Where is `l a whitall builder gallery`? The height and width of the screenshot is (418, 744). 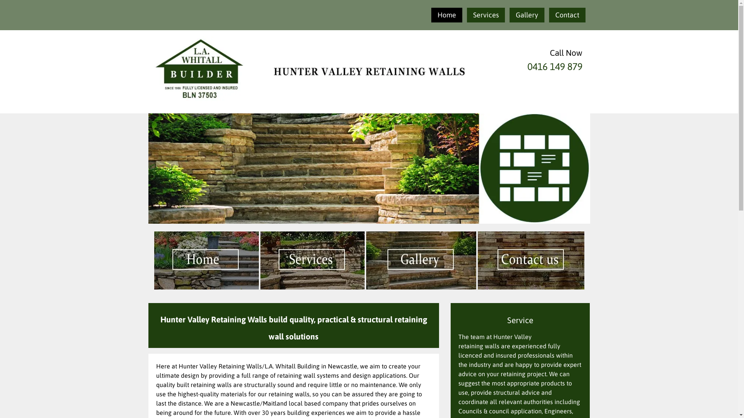
l a whitall builder gallery is located at coordinates (421, 260).